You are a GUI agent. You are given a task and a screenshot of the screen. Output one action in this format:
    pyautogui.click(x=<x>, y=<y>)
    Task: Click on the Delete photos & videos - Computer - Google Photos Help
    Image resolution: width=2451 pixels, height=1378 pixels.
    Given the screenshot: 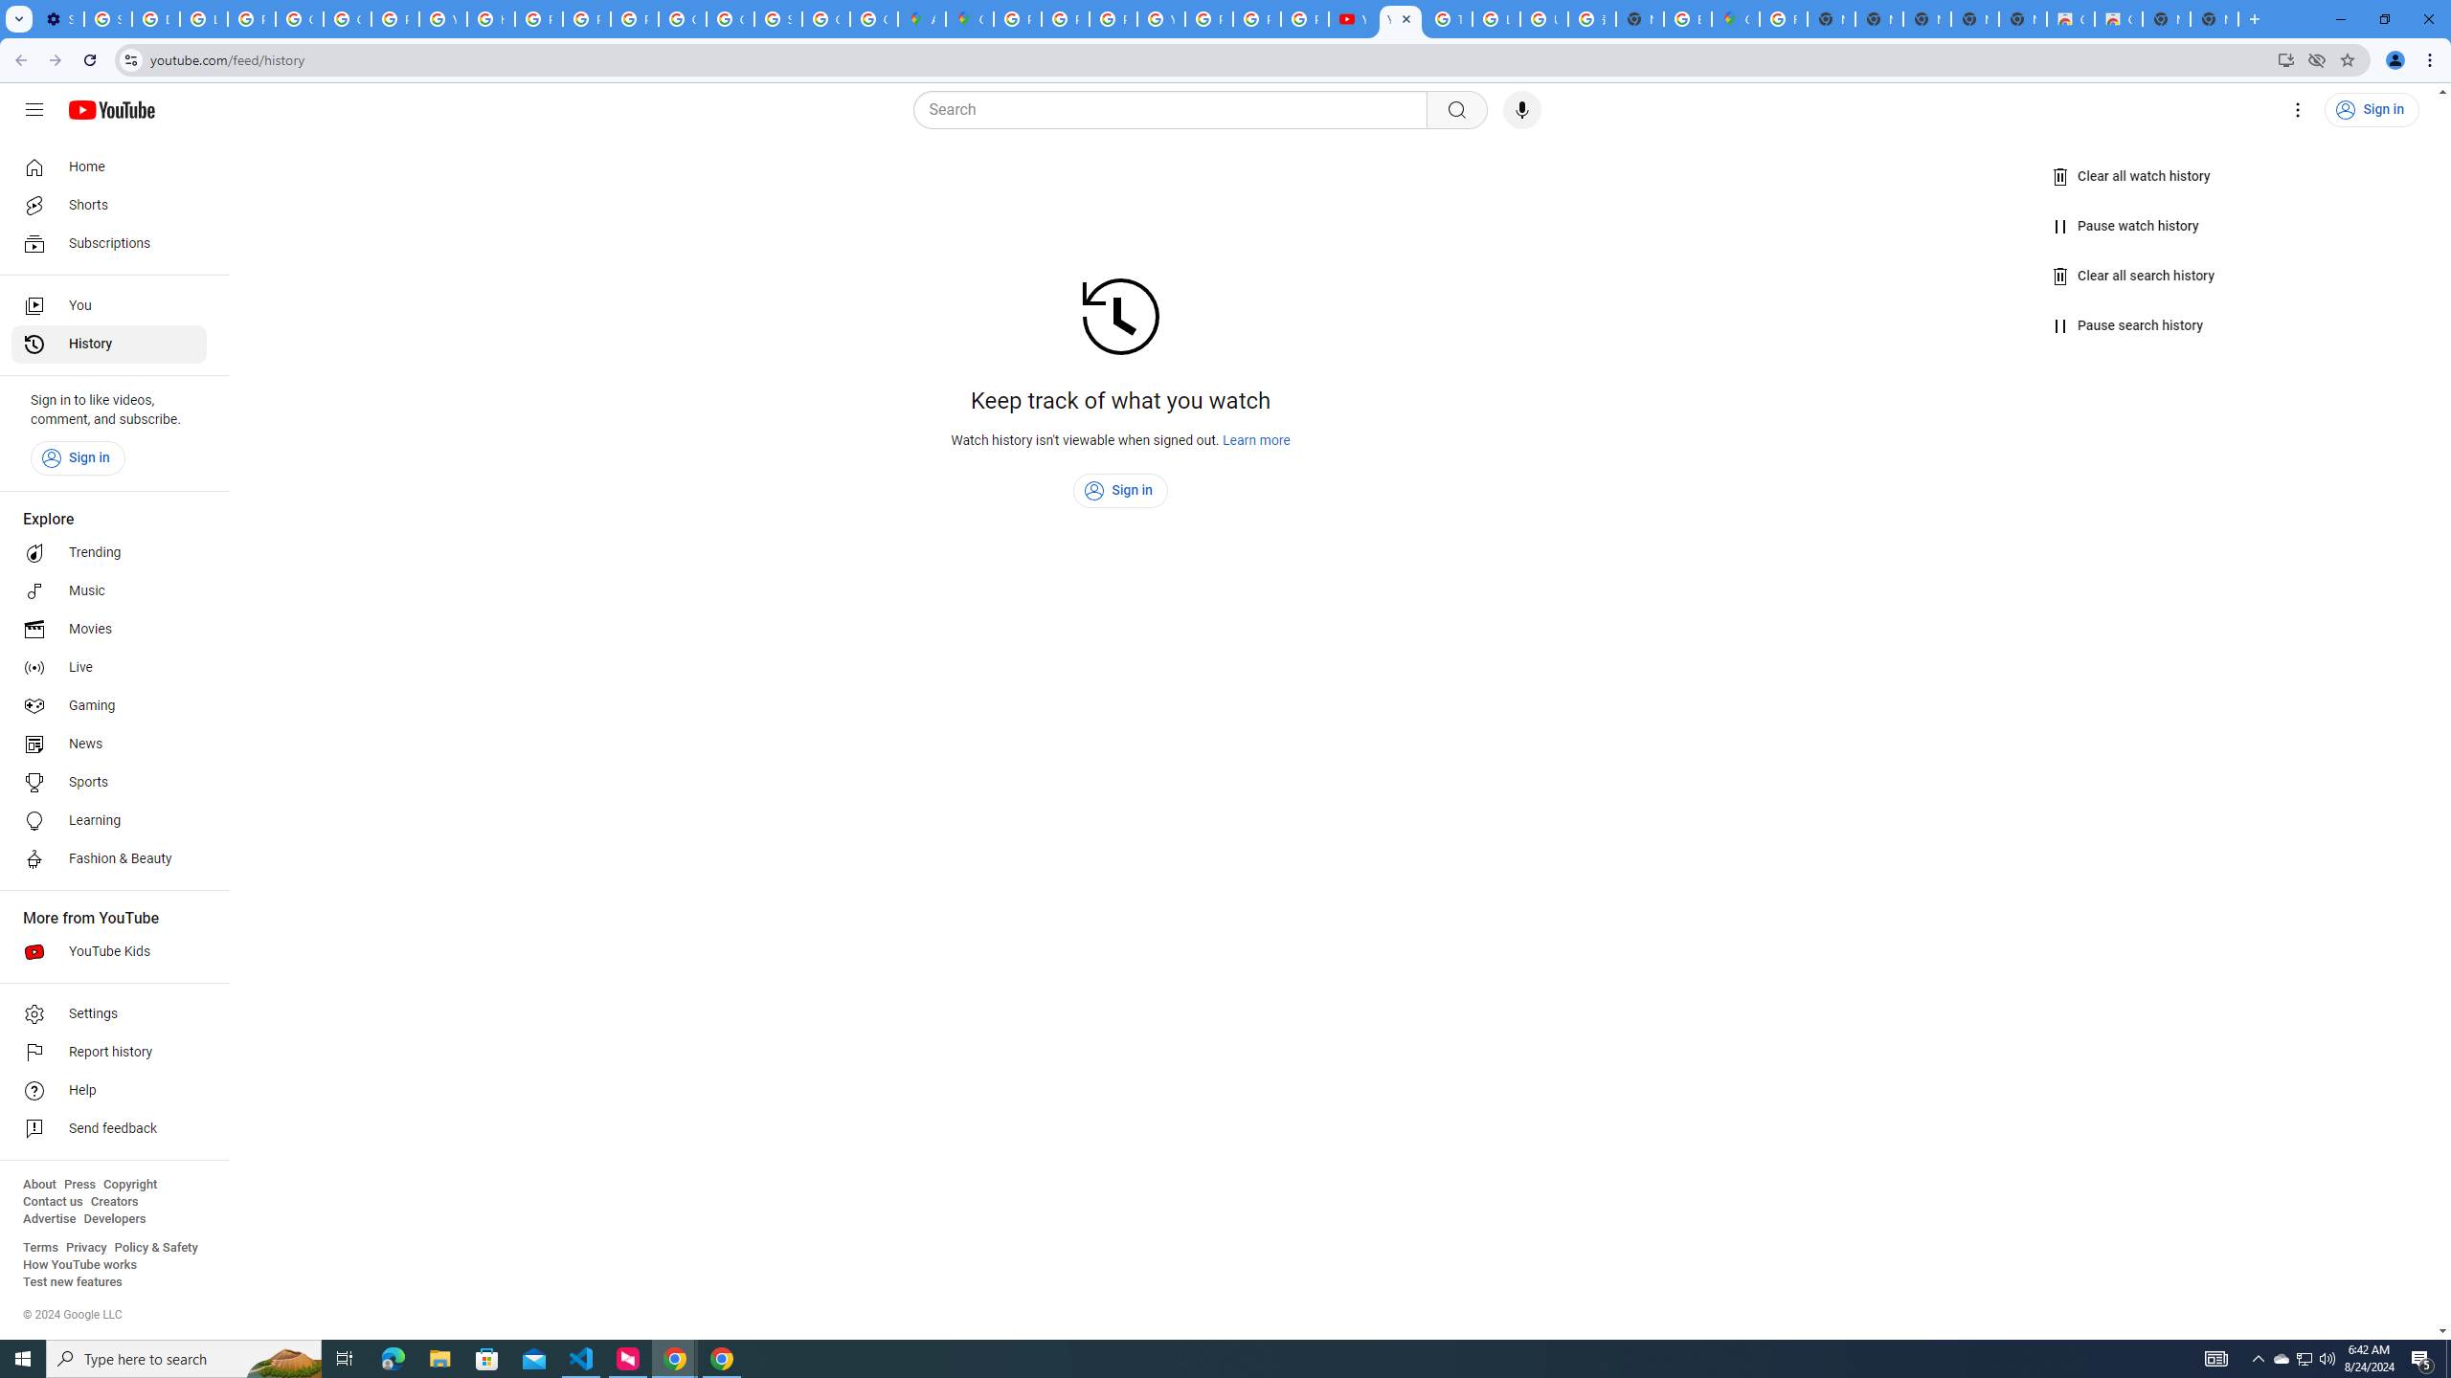 What is the action you would take?
    pyautogui.click(x=155, y=19)
    